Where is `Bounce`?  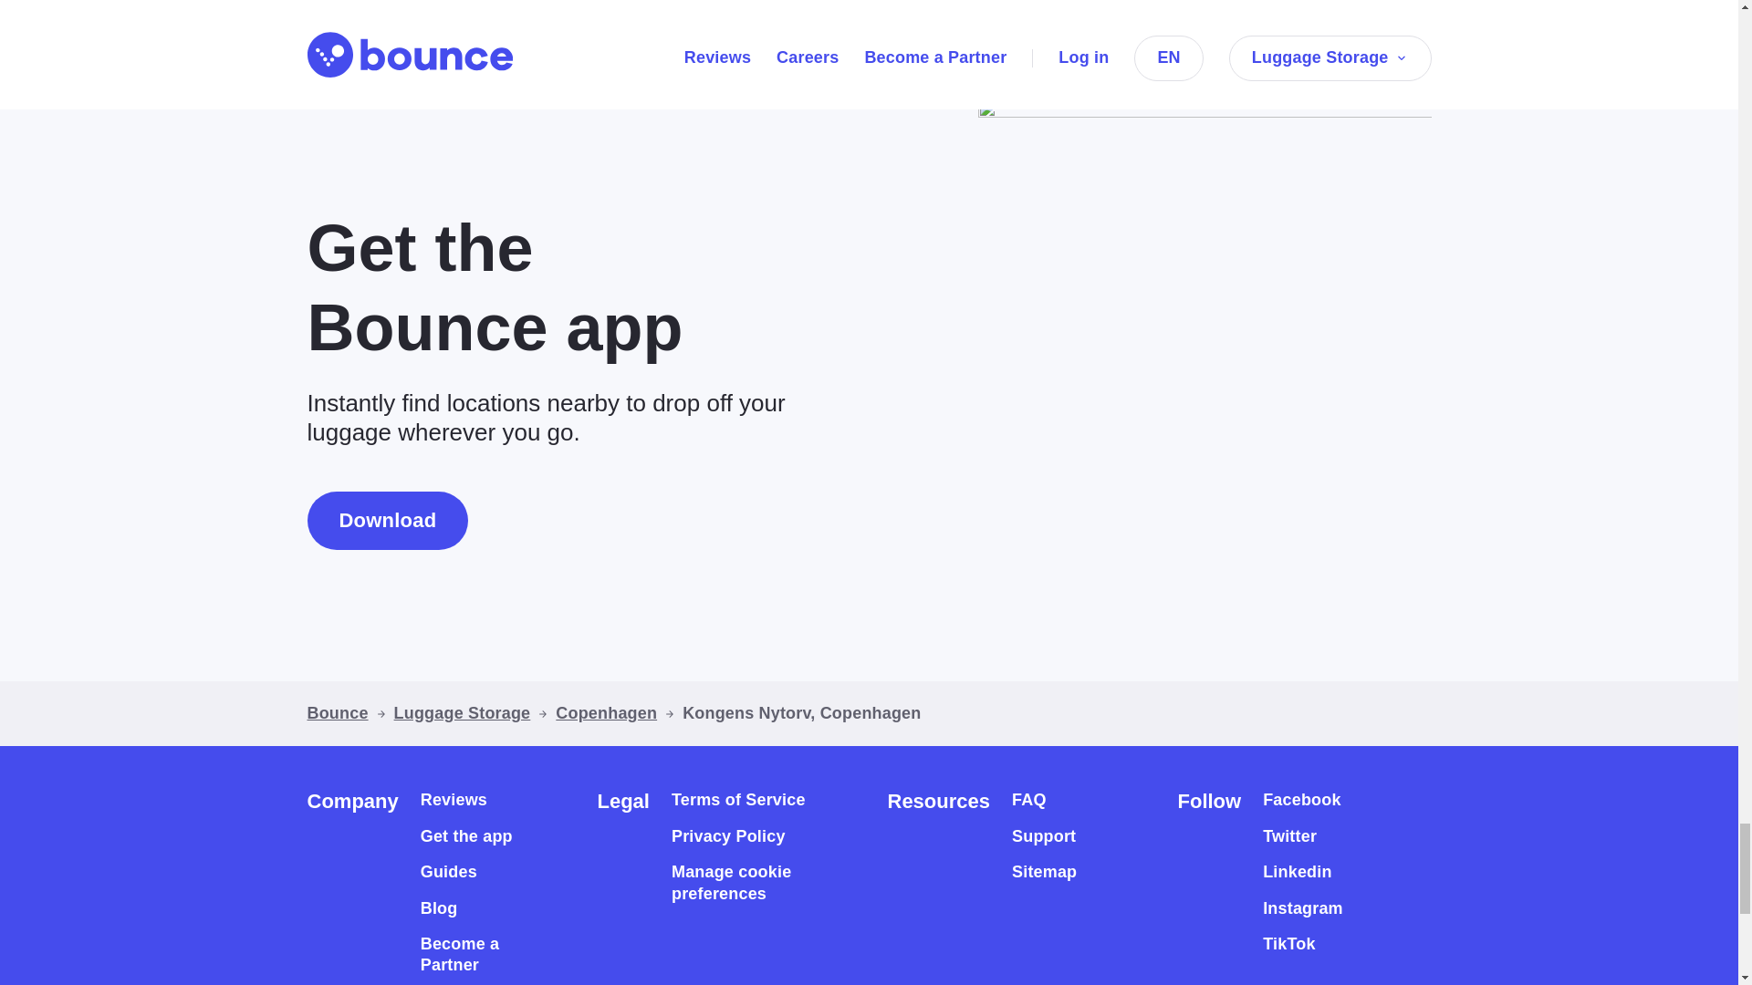
Bounce is located at coordinates (338, 713).